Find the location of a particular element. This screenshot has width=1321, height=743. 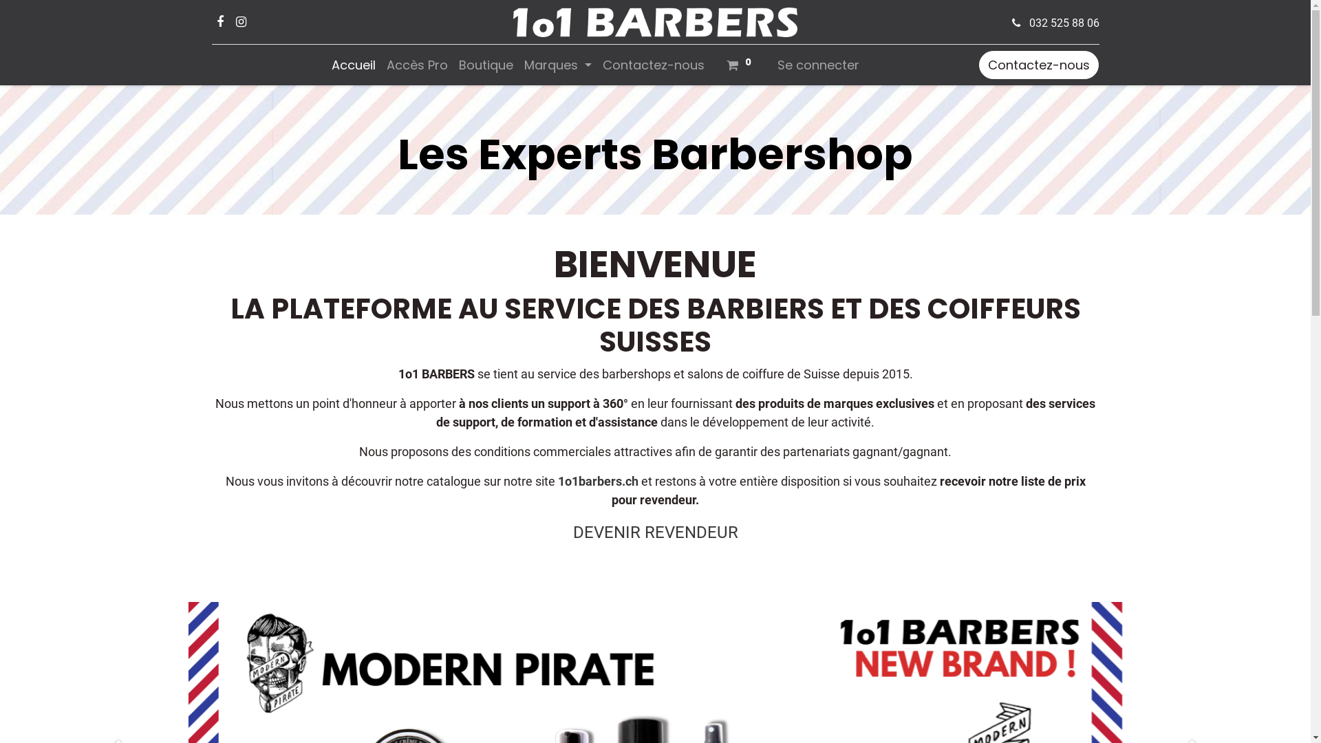

1o1barbers.ch is located at coordinates (597, 482).